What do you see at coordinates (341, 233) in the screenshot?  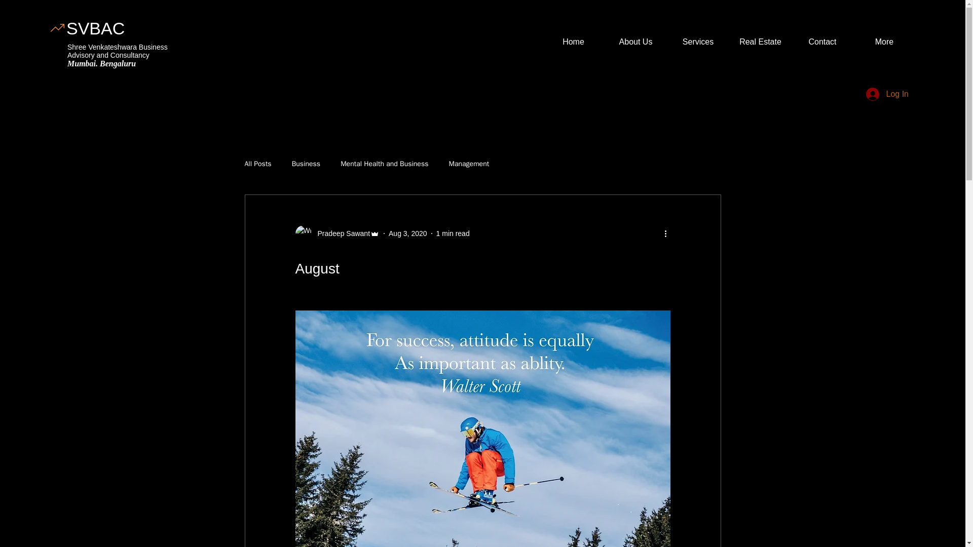 I see `Pradeep Sawant` at bounding box center [341, 233].